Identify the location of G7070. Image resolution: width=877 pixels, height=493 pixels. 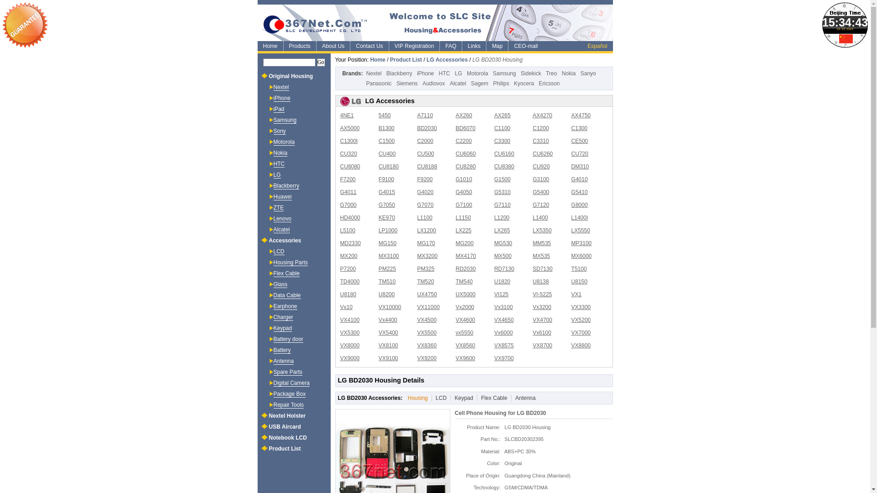
(425, 205).